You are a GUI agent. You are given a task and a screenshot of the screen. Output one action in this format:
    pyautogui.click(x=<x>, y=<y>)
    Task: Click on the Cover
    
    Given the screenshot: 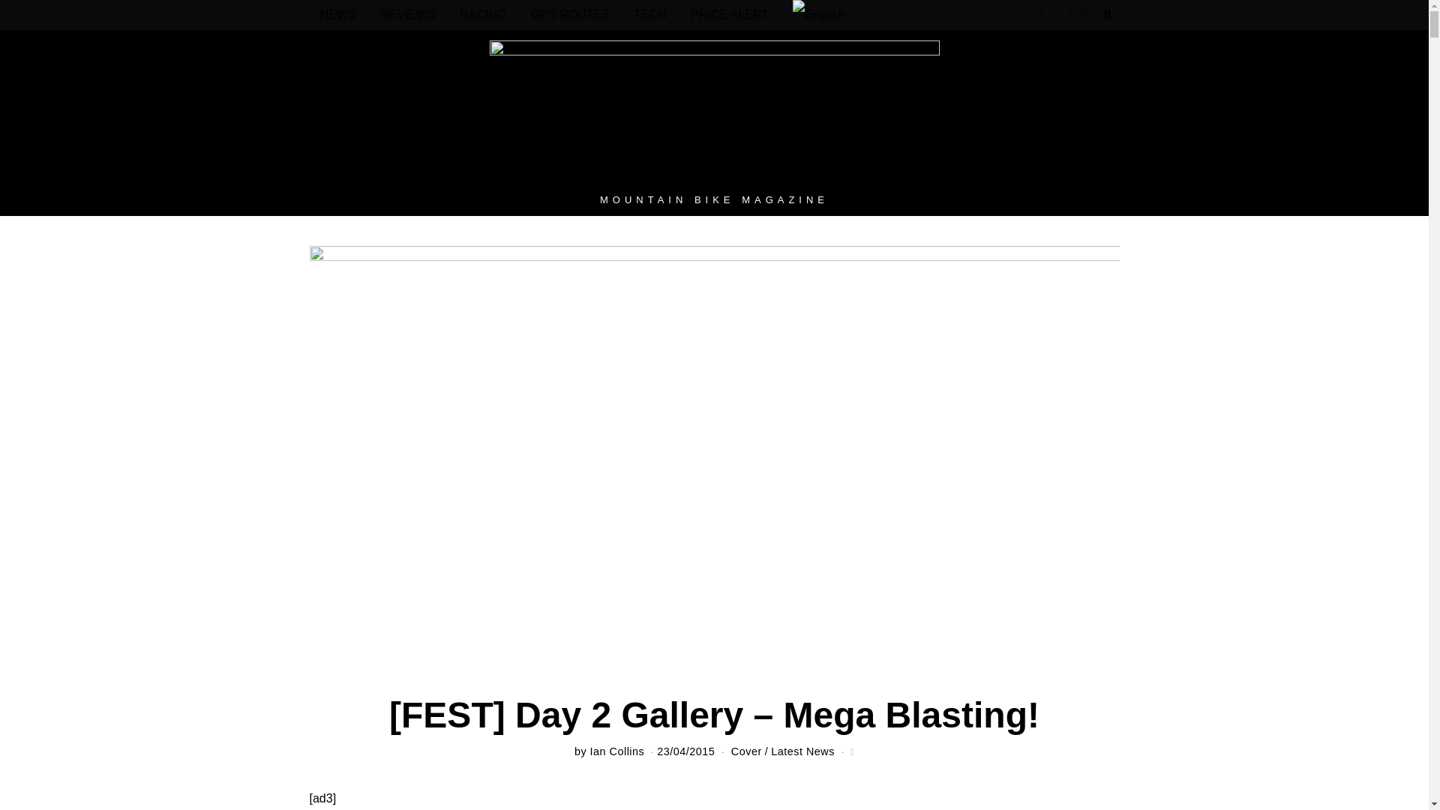 What is the action you would take?
    pyautogui.click(x=746, y=751)
    